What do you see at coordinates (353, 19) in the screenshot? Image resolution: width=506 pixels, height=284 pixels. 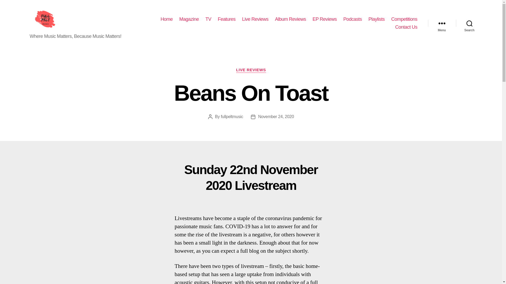 I see `Podcasts` at bounding box center [353, 19].